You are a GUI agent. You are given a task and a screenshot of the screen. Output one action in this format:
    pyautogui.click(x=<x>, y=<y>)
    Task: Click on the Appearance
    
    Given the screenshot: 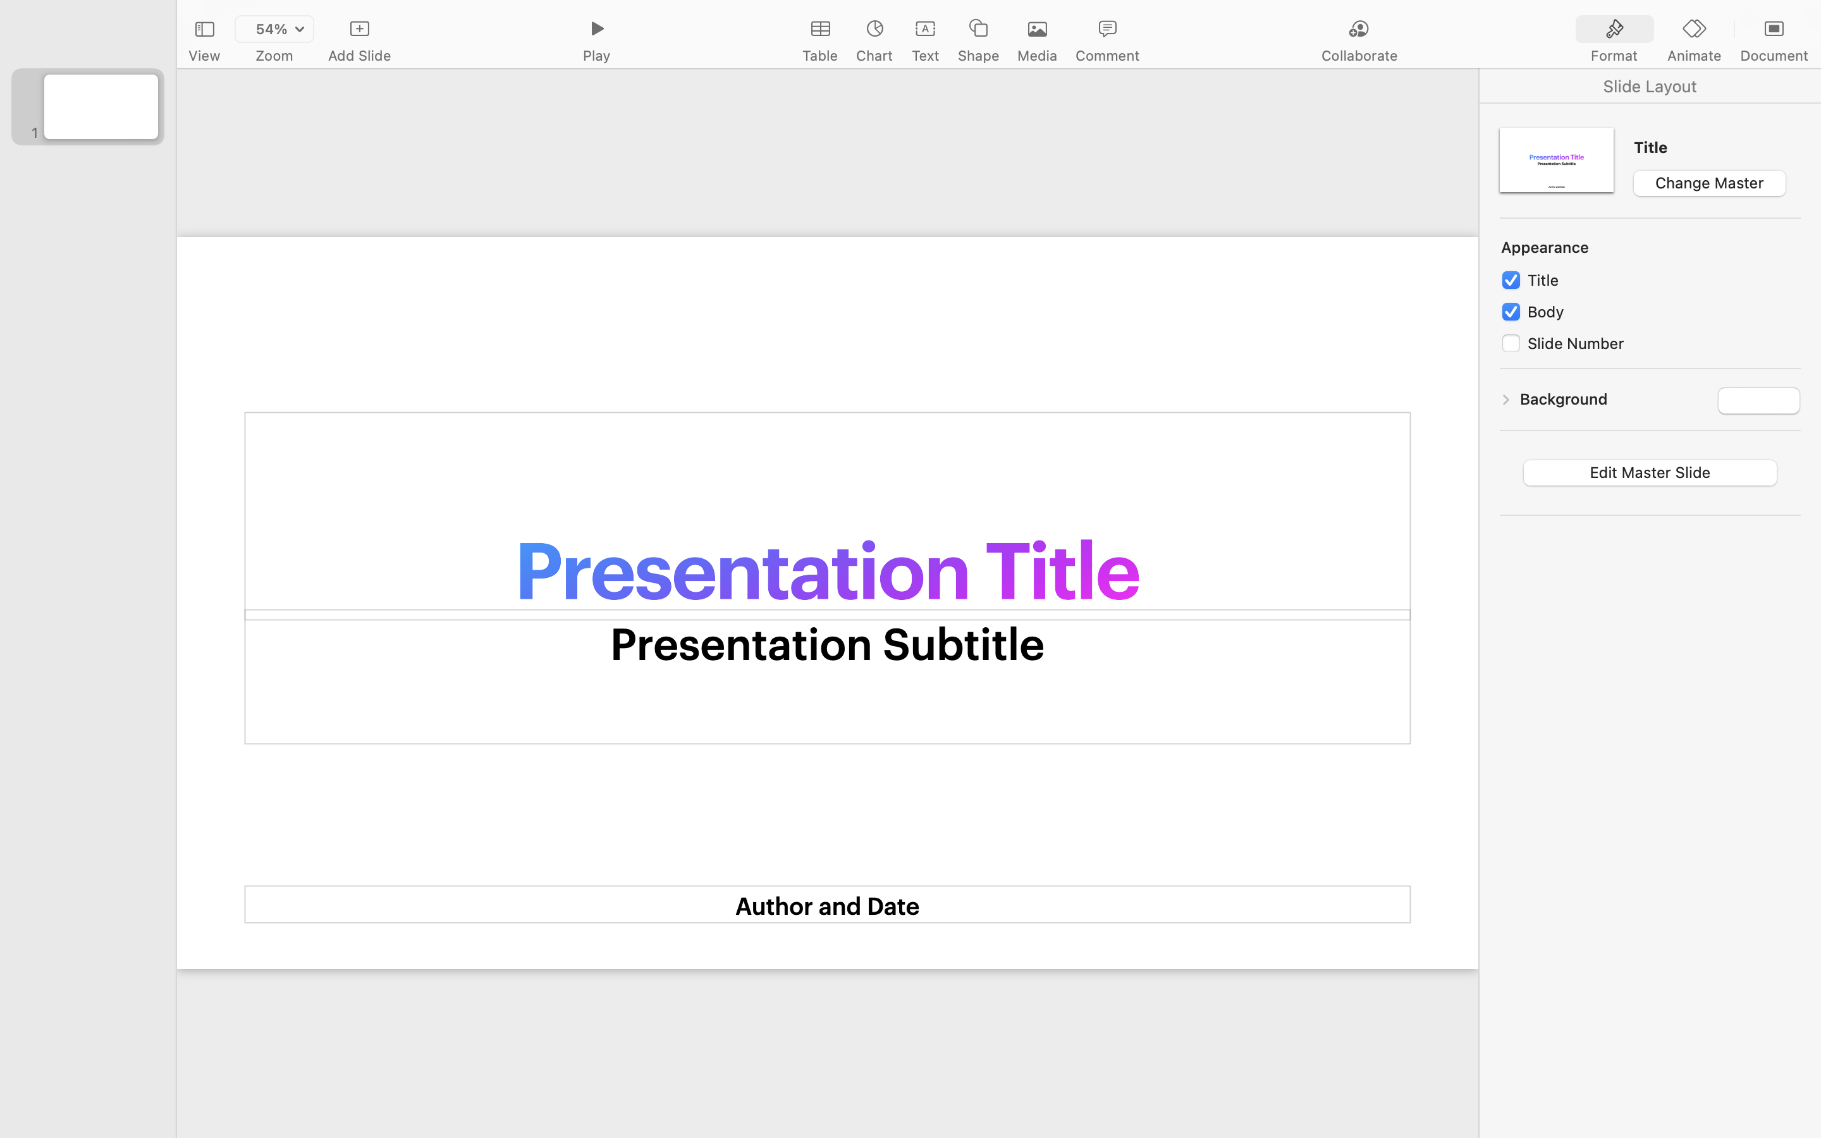 What is the action you would take?
    pyautogui.click(x=1545, y=248)
    